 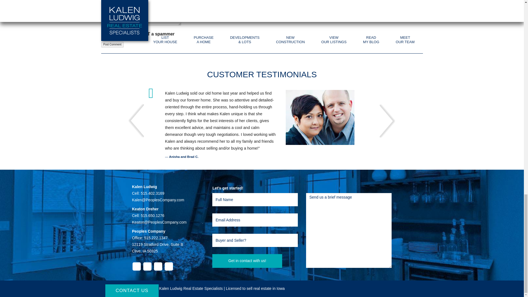 I want to click on Post Comment, so click(x=112, y=45).